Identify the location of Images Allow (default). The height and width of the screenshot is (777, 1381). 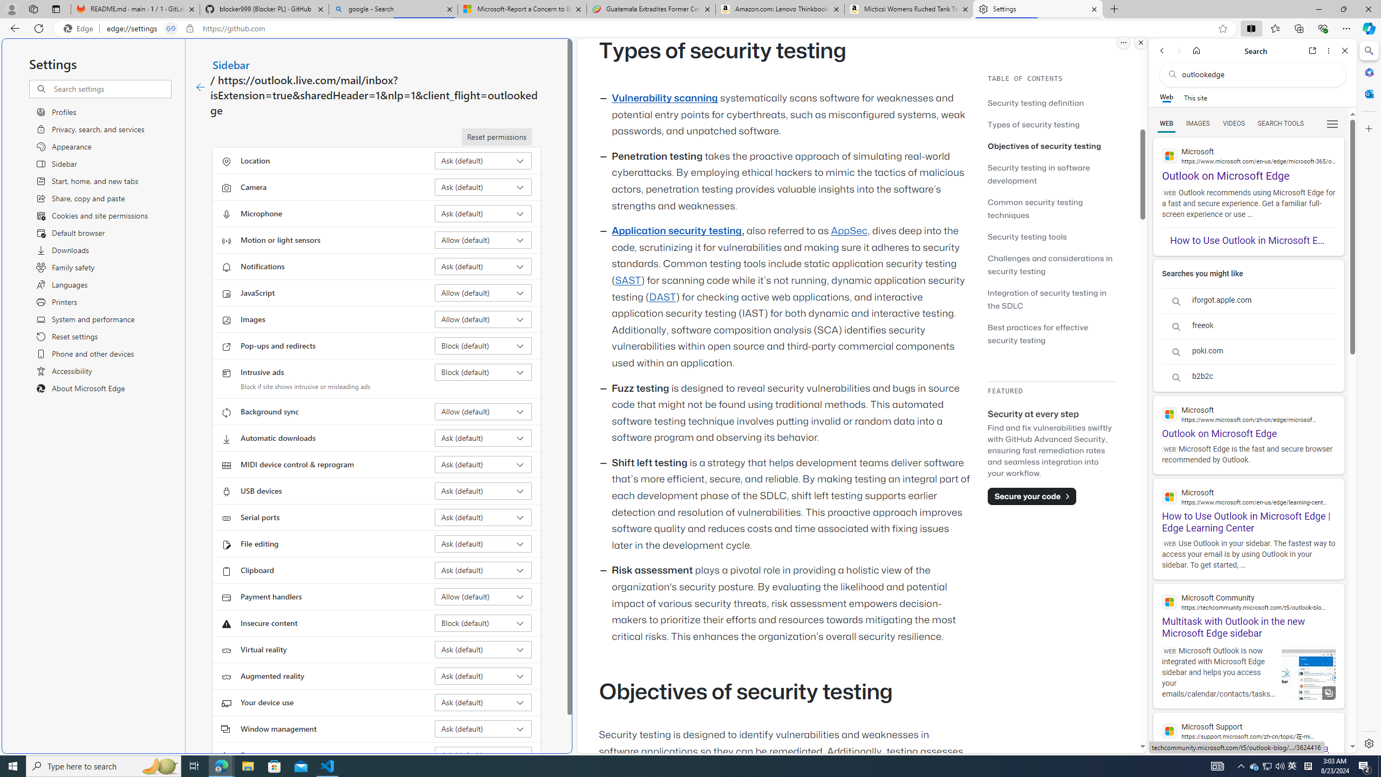
(483, 319).